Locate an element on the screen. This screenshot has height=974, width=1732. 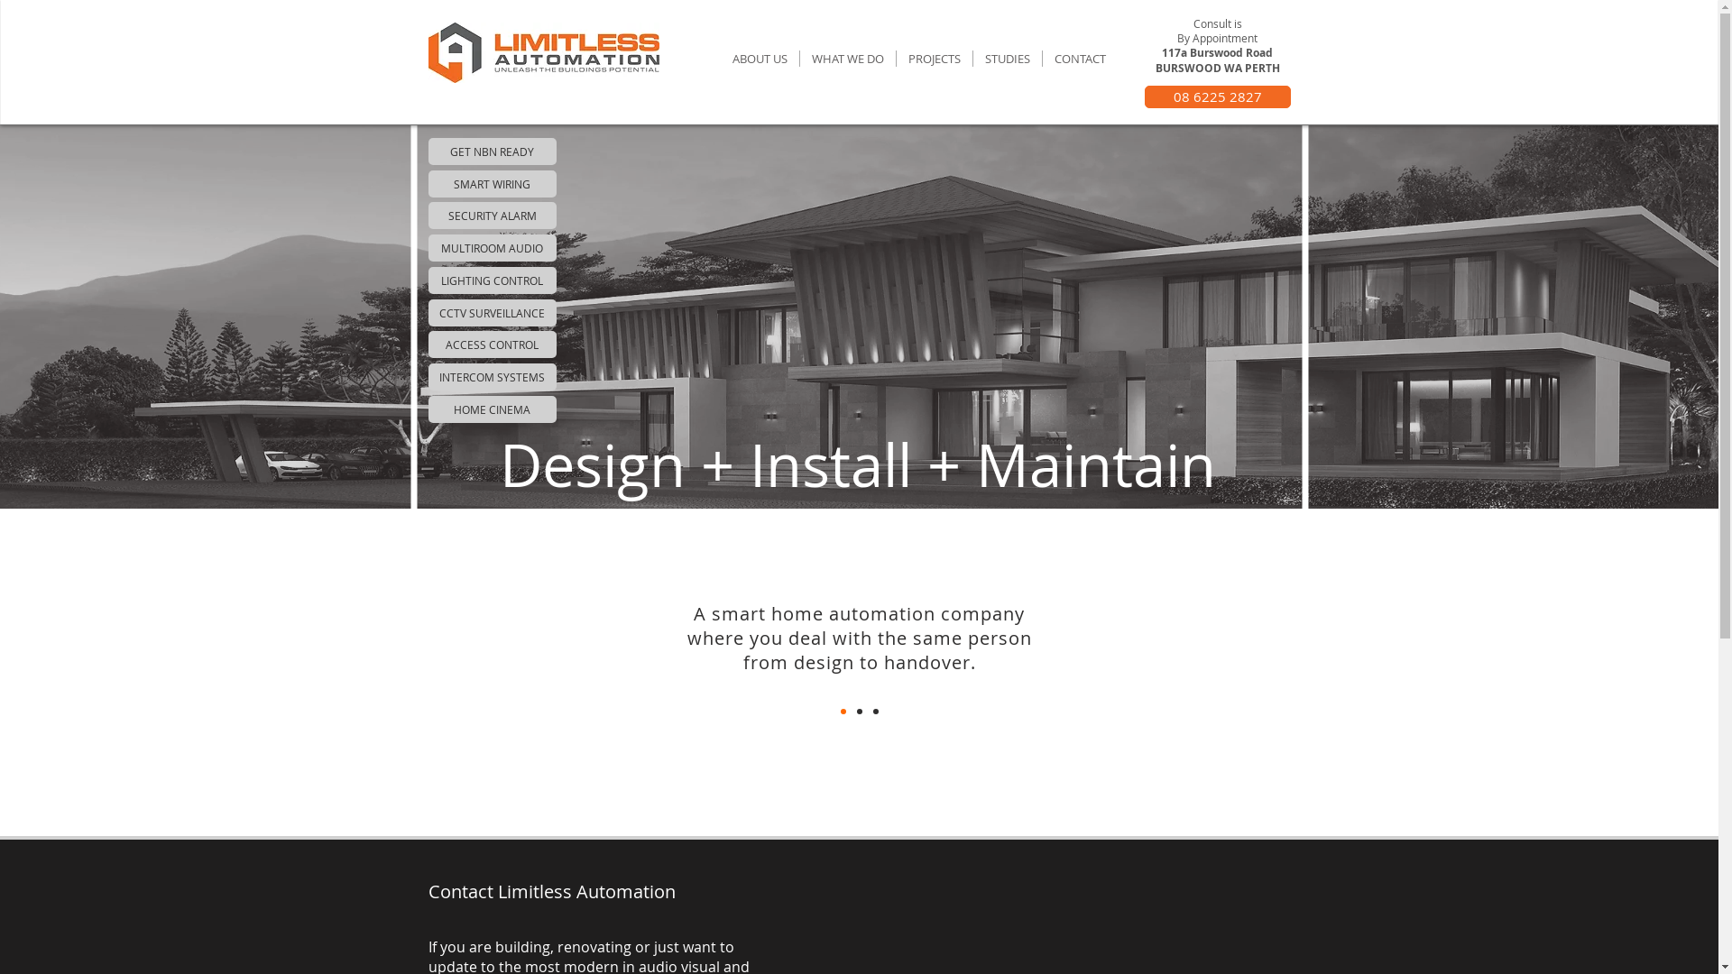
ACCESS CONTROL is located at coordinates (492, 345).